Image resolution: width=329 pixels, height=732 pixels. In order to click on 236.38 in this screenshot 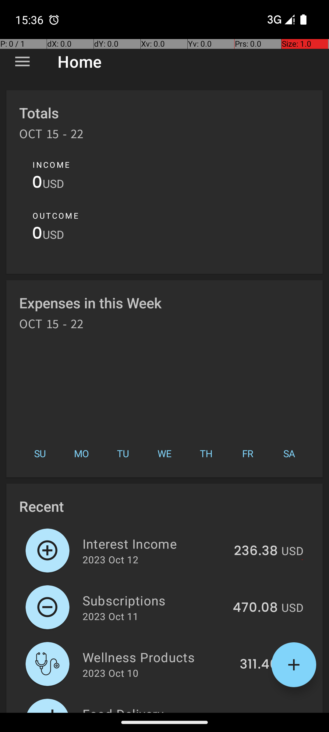, I will do `click(256, 551)`.